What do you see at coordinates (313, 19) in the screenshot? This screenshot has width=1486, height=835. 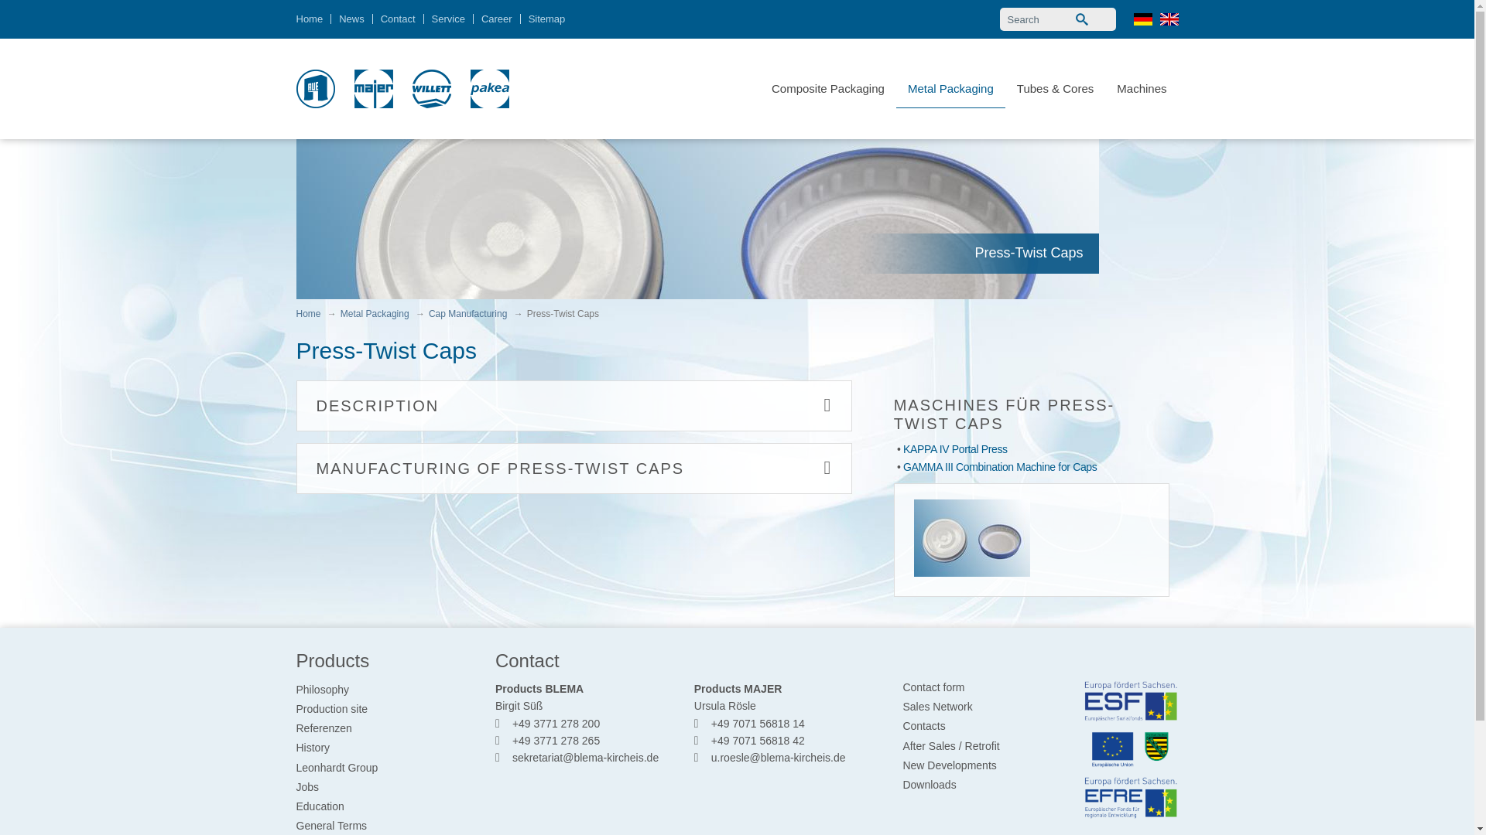 I see `Home` at bounding box center [313, 19].